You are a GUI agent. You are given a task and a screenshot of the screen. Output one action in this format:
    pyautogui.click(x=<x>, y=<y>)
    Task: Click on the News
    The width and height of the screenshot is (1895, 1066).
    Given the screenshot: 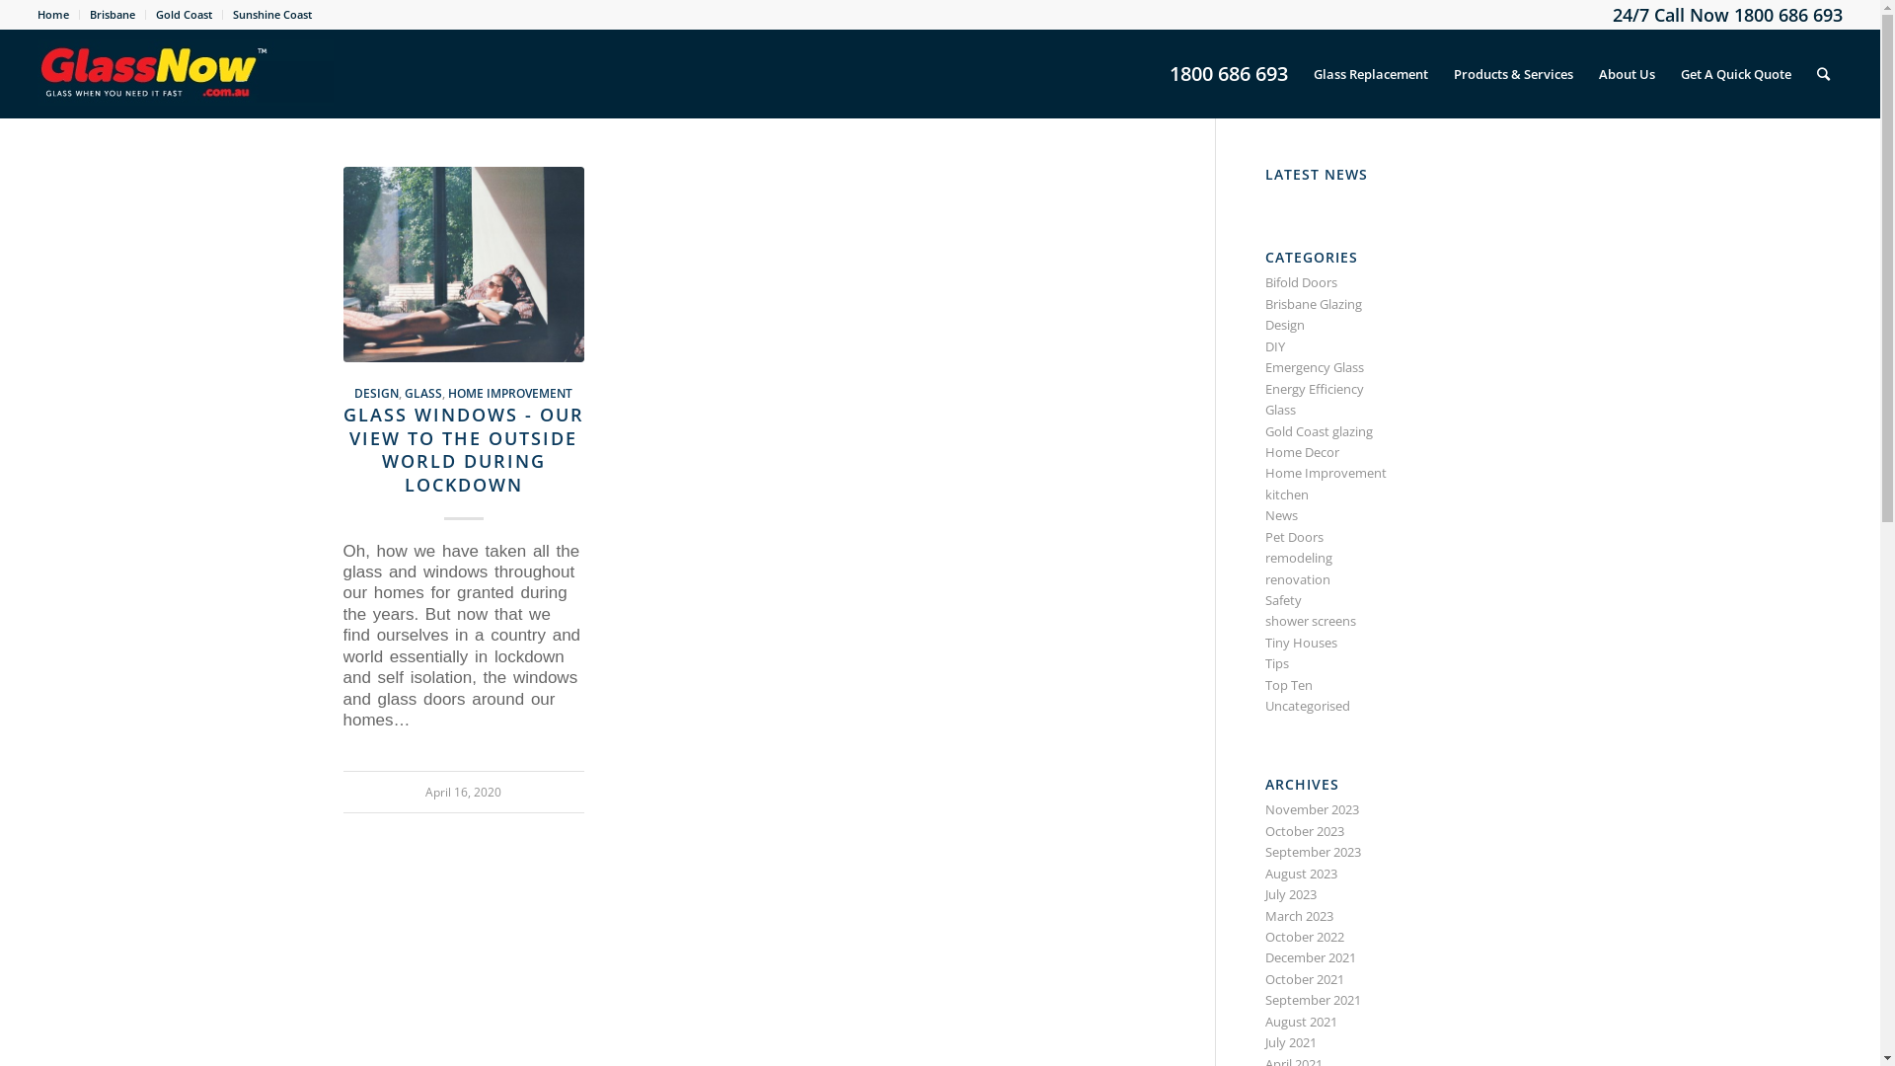 What is the action you would take?
    pyautogui.click(x=1281, y=515)
    